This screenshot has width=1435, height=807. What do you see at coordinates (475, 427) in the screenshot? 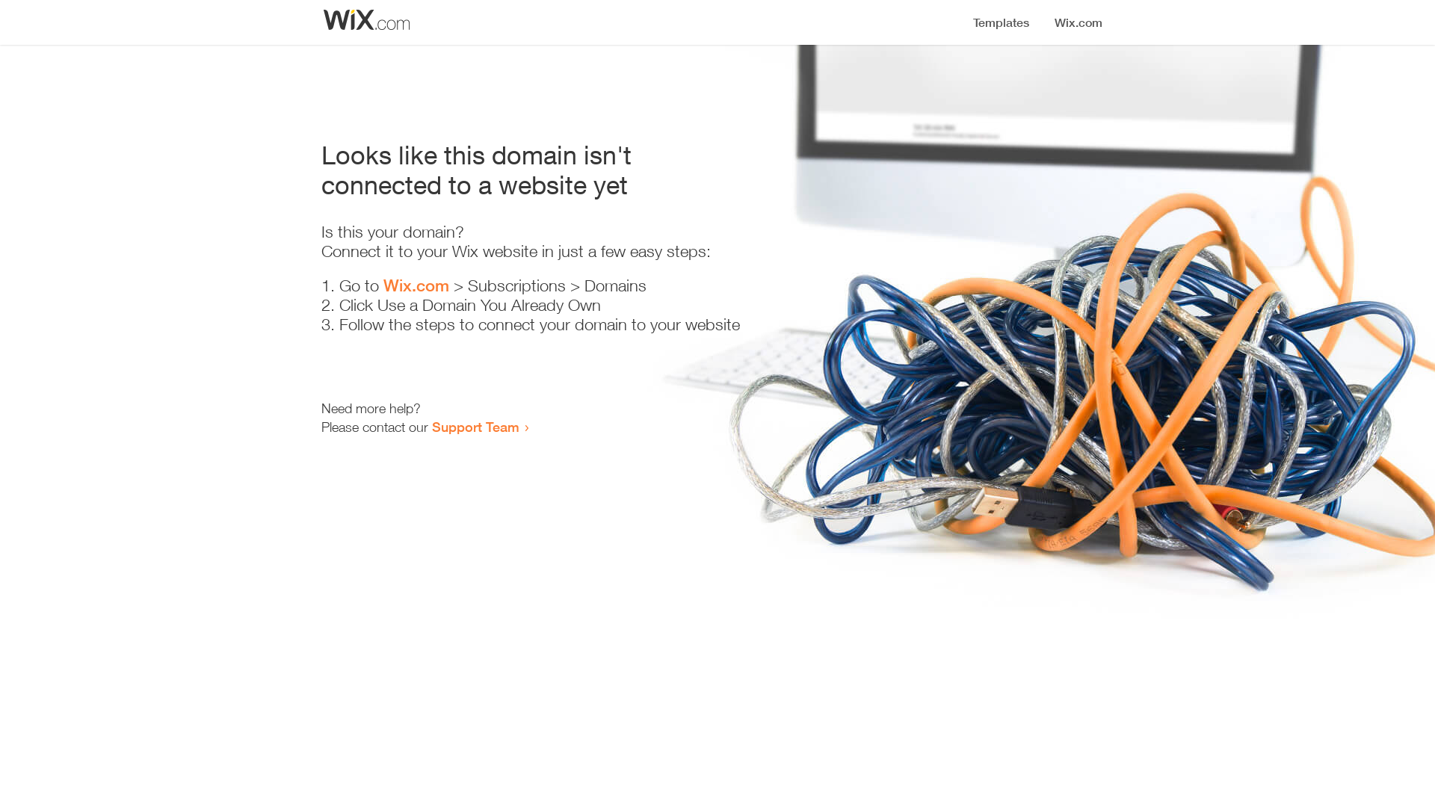
I see `Support Team` at bounding box center [475, 427].